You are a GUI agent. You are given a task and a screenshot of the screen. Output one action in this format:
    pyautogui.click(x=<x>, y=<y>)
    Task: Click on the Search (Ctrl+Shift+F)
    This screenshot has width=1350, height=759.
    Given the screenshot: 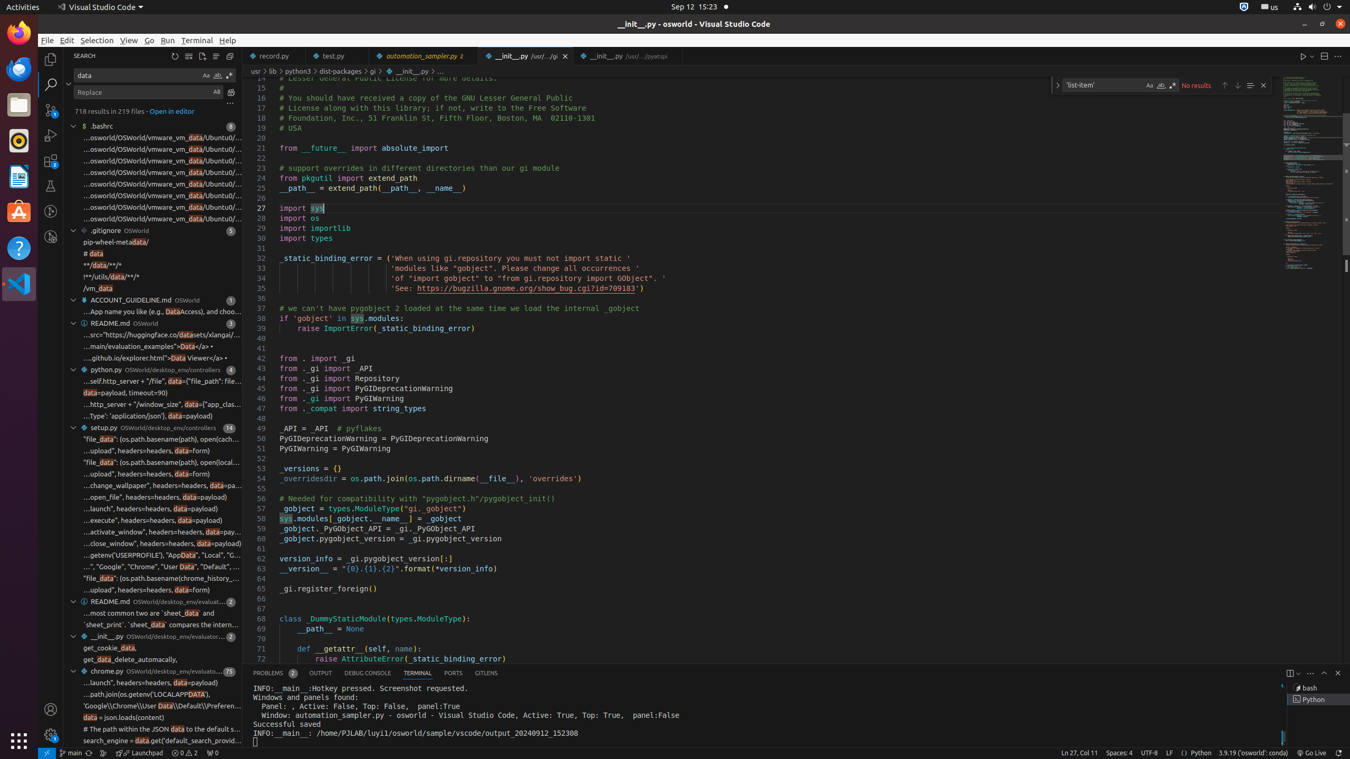 What is the action you would take?
    pyautogui.click(x=51, y=84)
    